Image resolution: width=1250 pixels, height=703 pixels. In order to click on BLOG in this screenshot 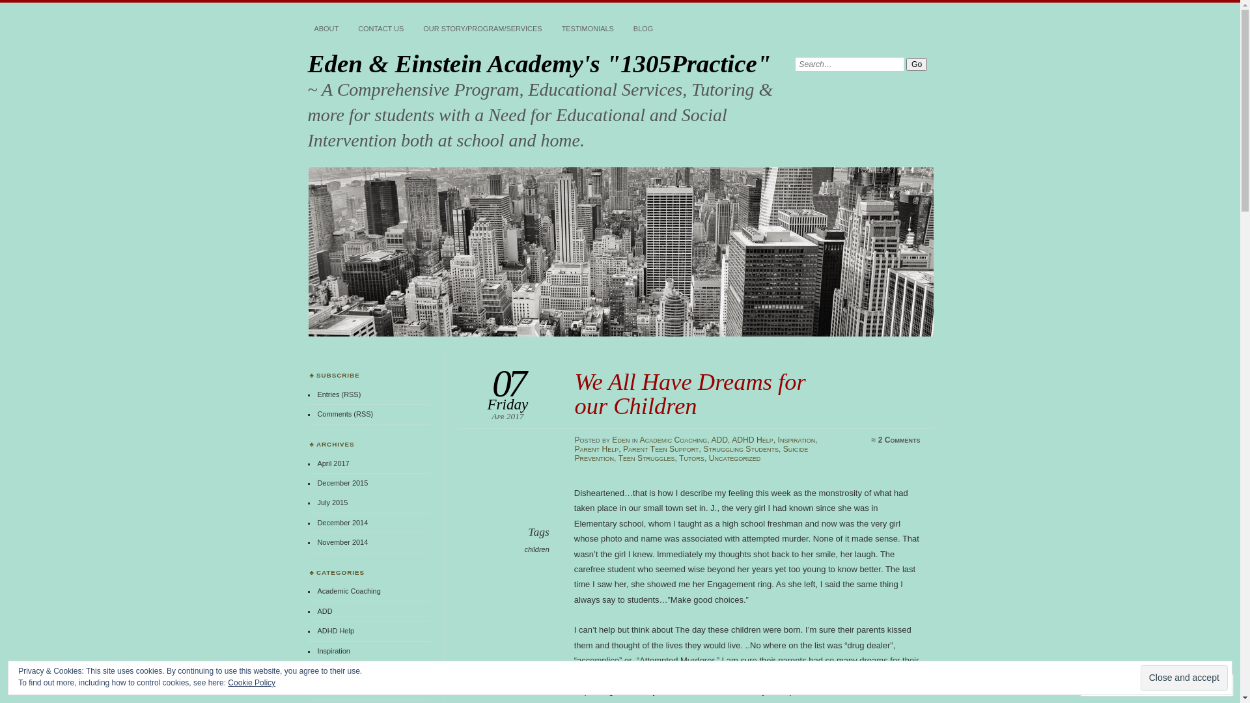, I will do `click(643, 29)`.